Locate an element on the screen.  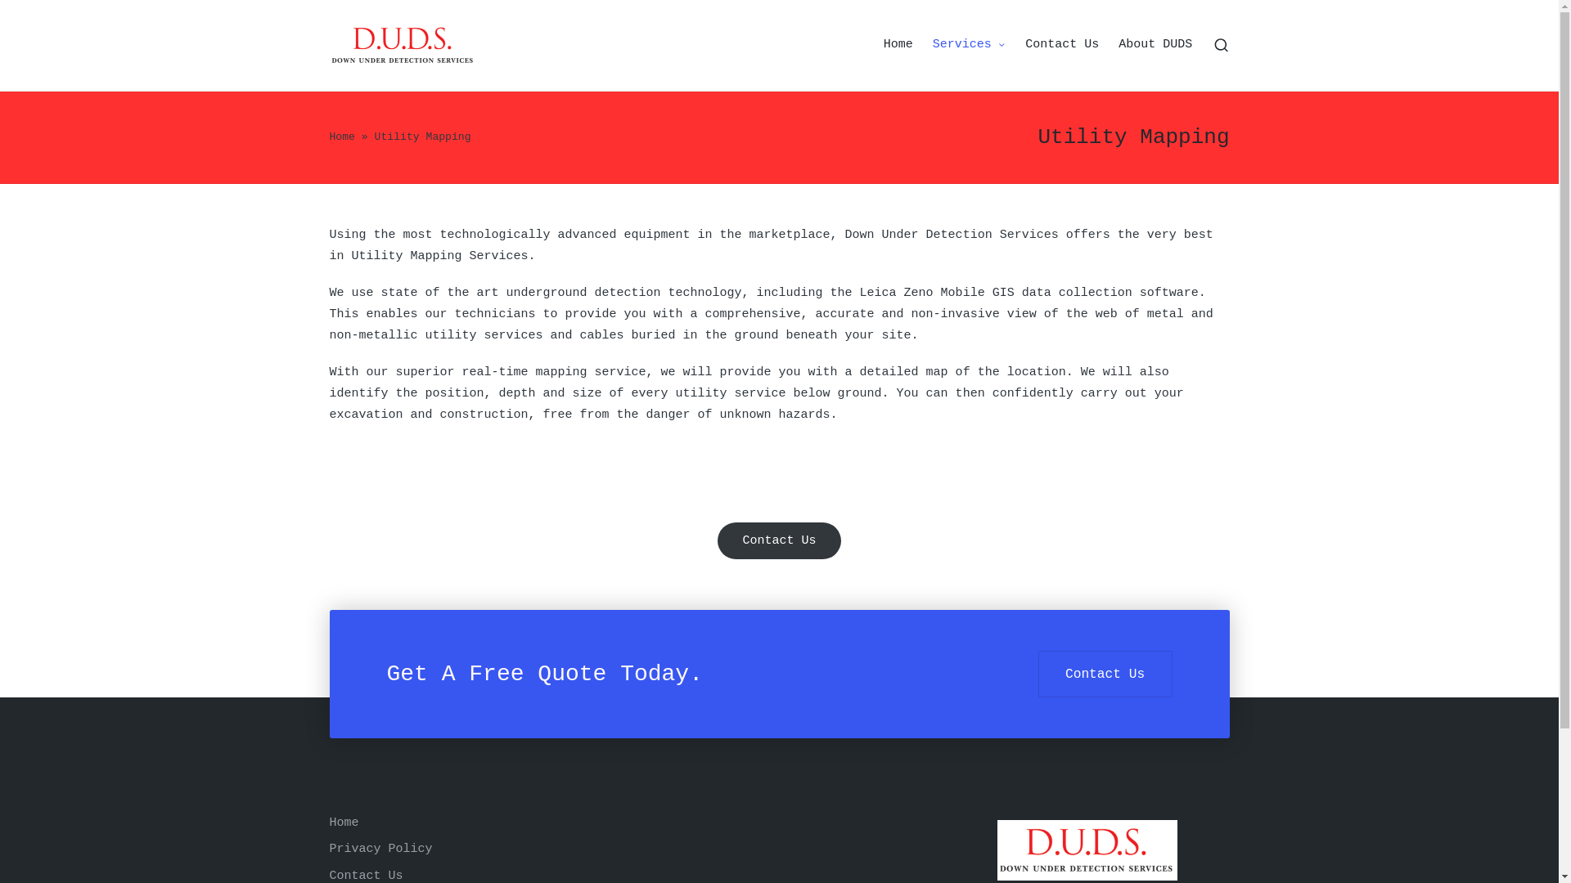
Services is located at coordinates (970, 45).